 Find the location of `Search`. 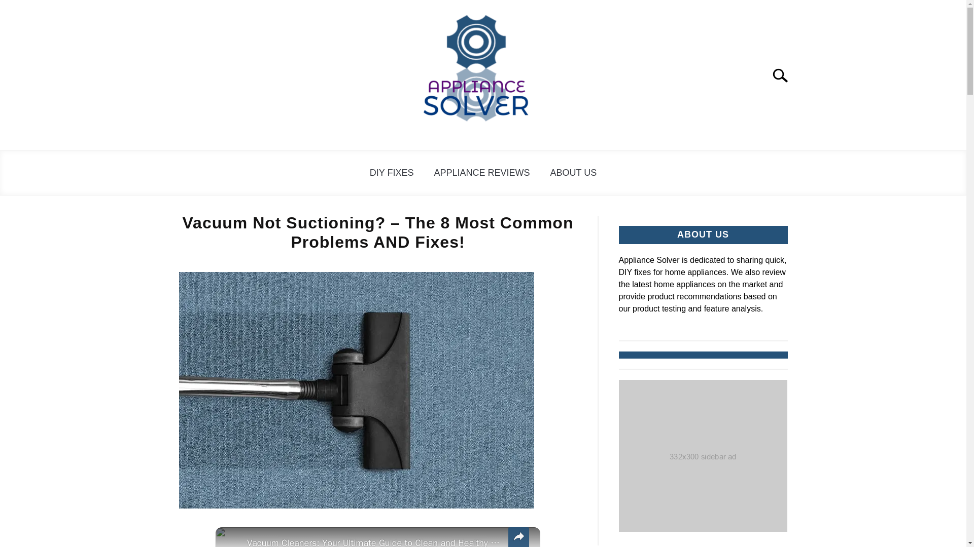

Search is located at coordinates (784, 75).